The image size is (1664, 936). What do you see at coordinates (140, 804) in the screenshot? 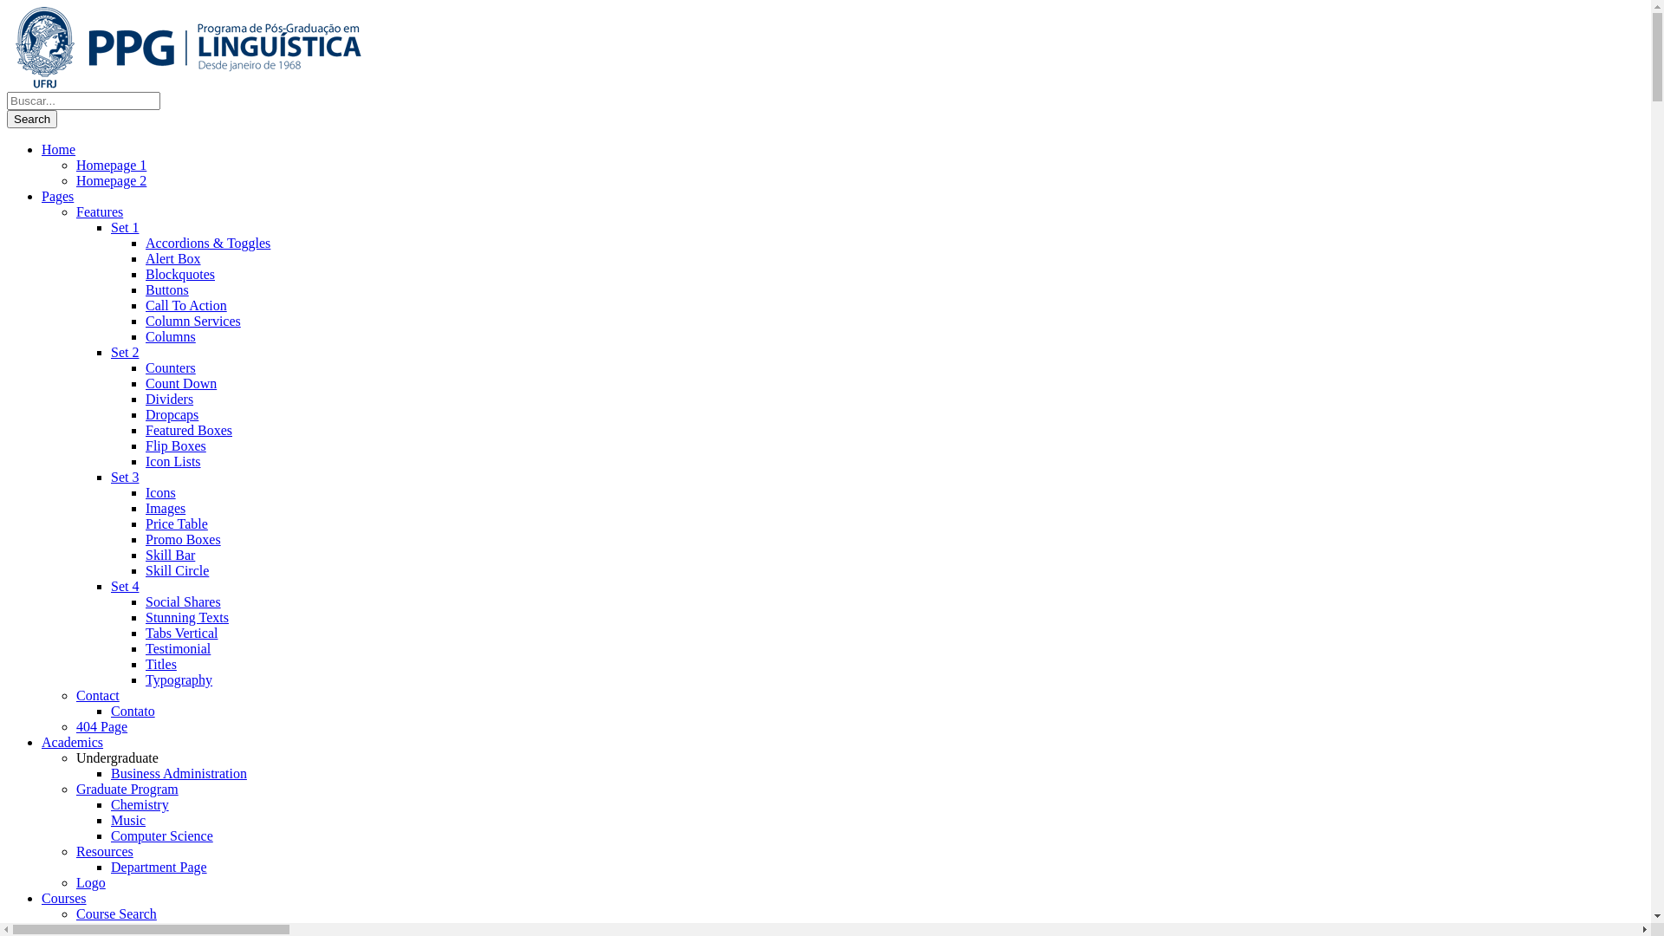
I see `Chemistry` at bounding box center [140, 804].